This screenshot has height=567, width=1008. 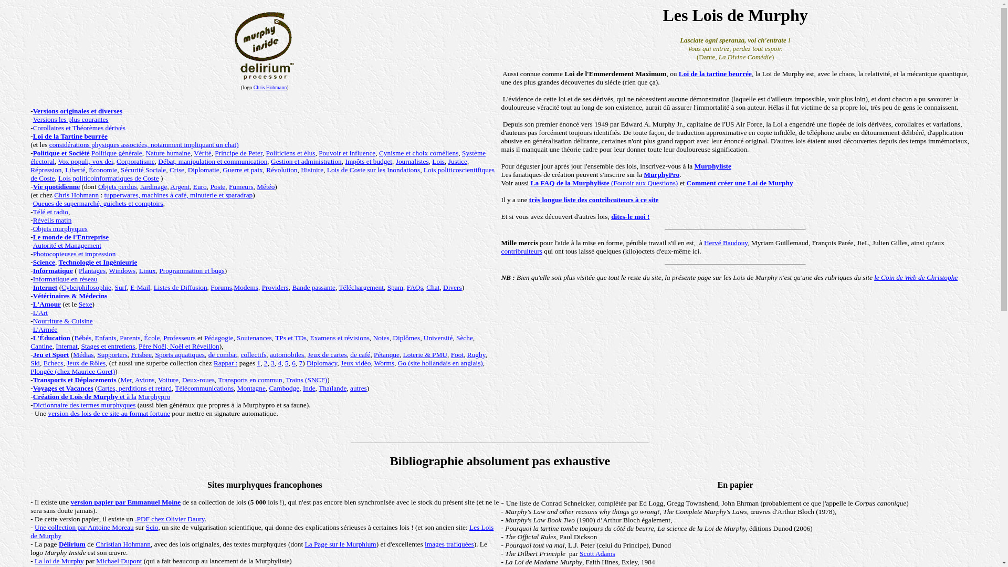 I want to click on Vox populi, vox dei, so click(x=86, y=162).